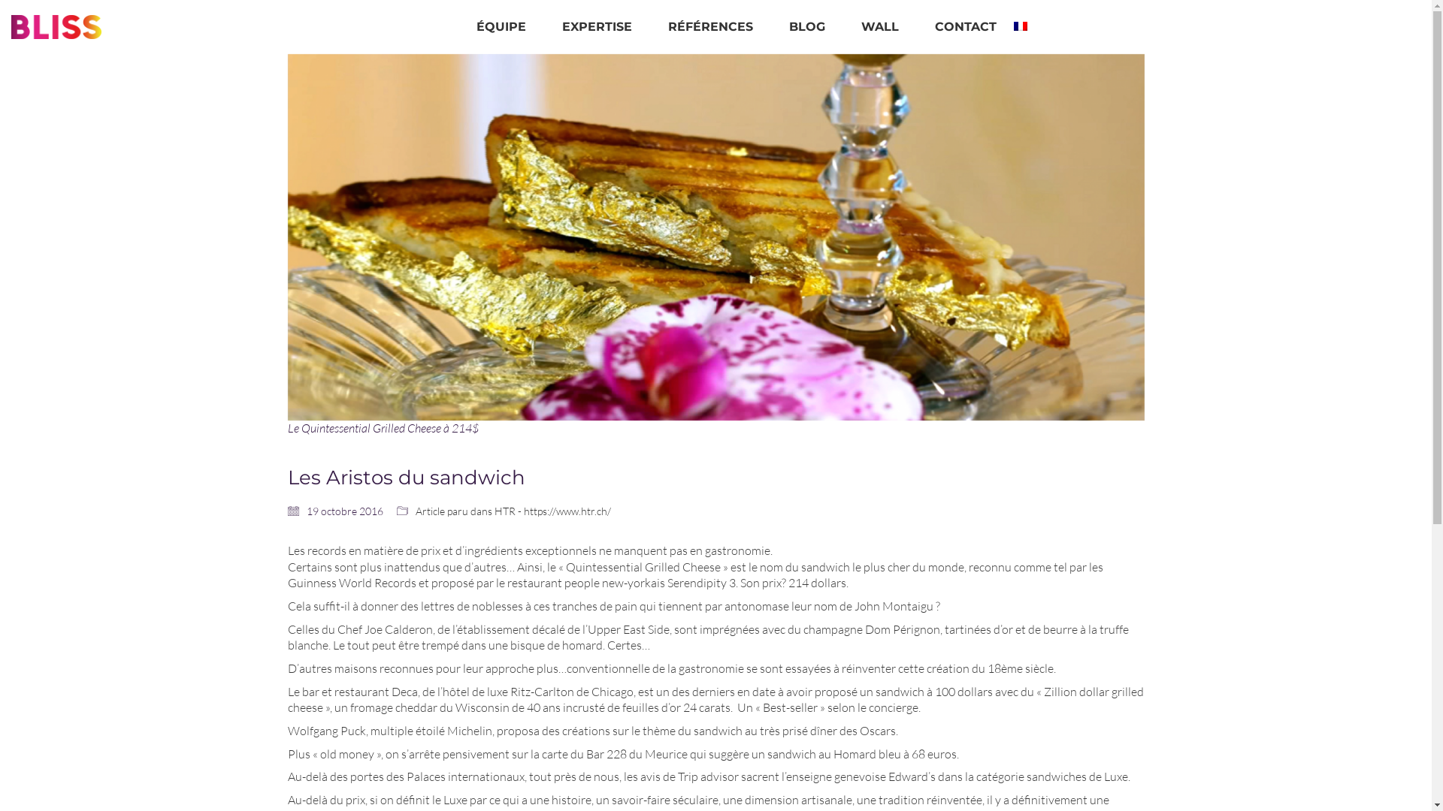  Describe the element at coordinates (513, 512) in the screenshot. I see `Article paru dans HTR - https://www.htr.ch/` at that location.